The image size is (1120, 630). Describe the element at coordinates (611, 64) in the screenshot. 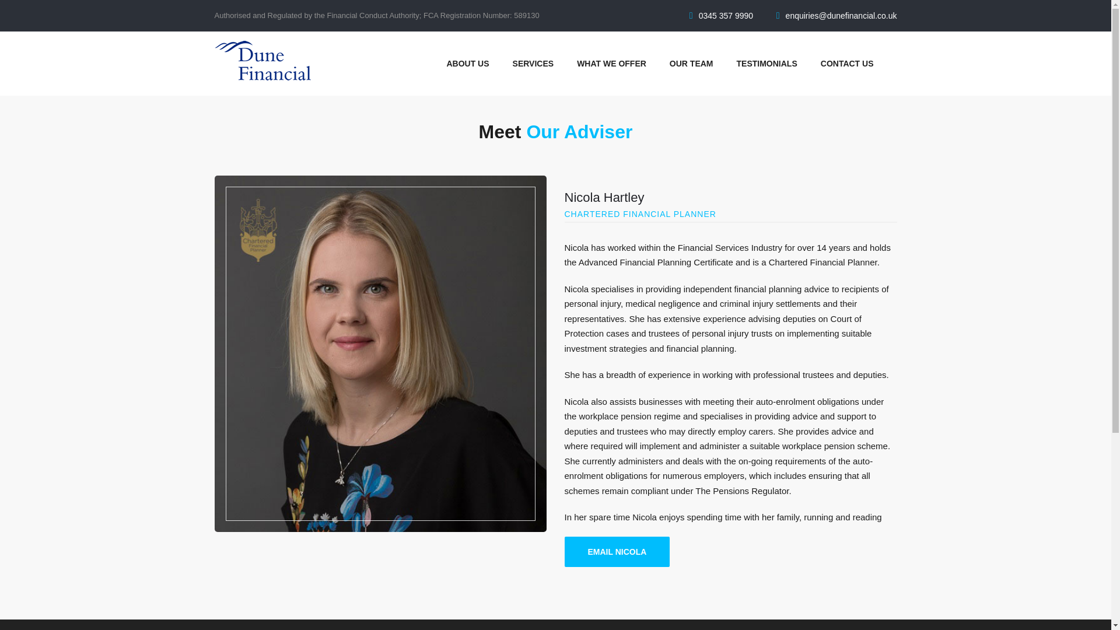

I see `What Dune Financial Offer` at that location.